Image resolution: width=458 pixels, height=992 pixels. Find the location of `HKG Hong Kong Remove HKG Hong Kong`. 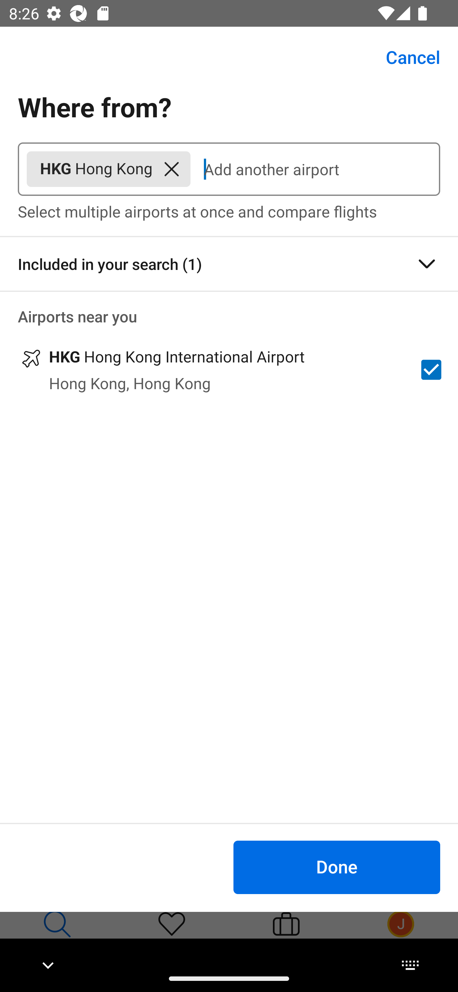

HKG Hong Kong Remove HKG Hong Kong is located at coordinates (108, 169).